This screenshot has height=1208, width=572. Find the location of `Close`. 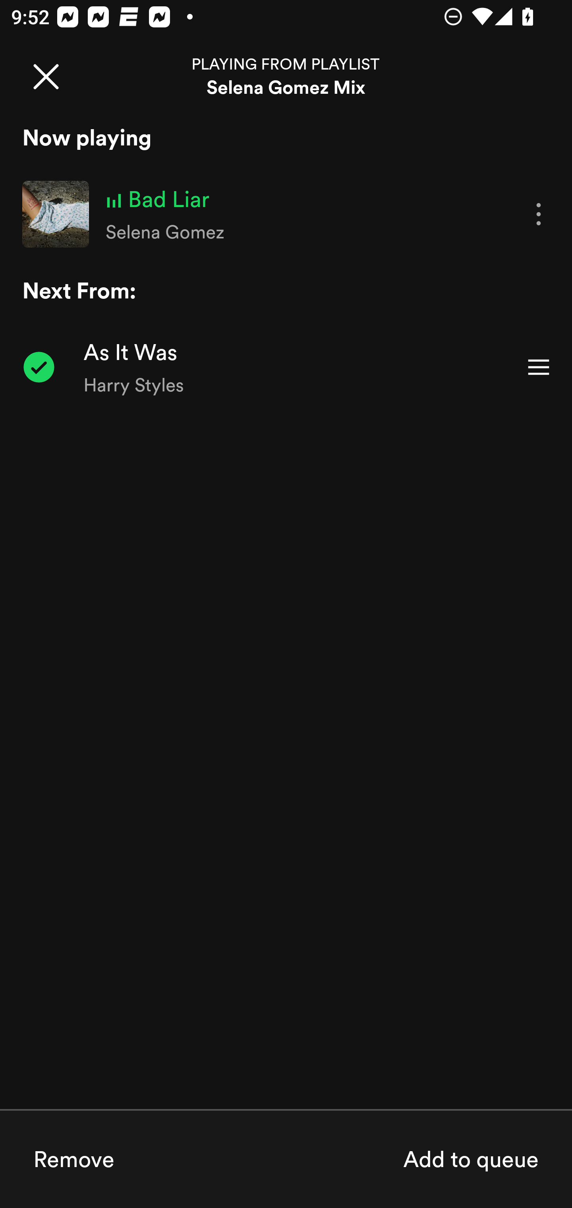

Close is located at coordinates (45, 76).